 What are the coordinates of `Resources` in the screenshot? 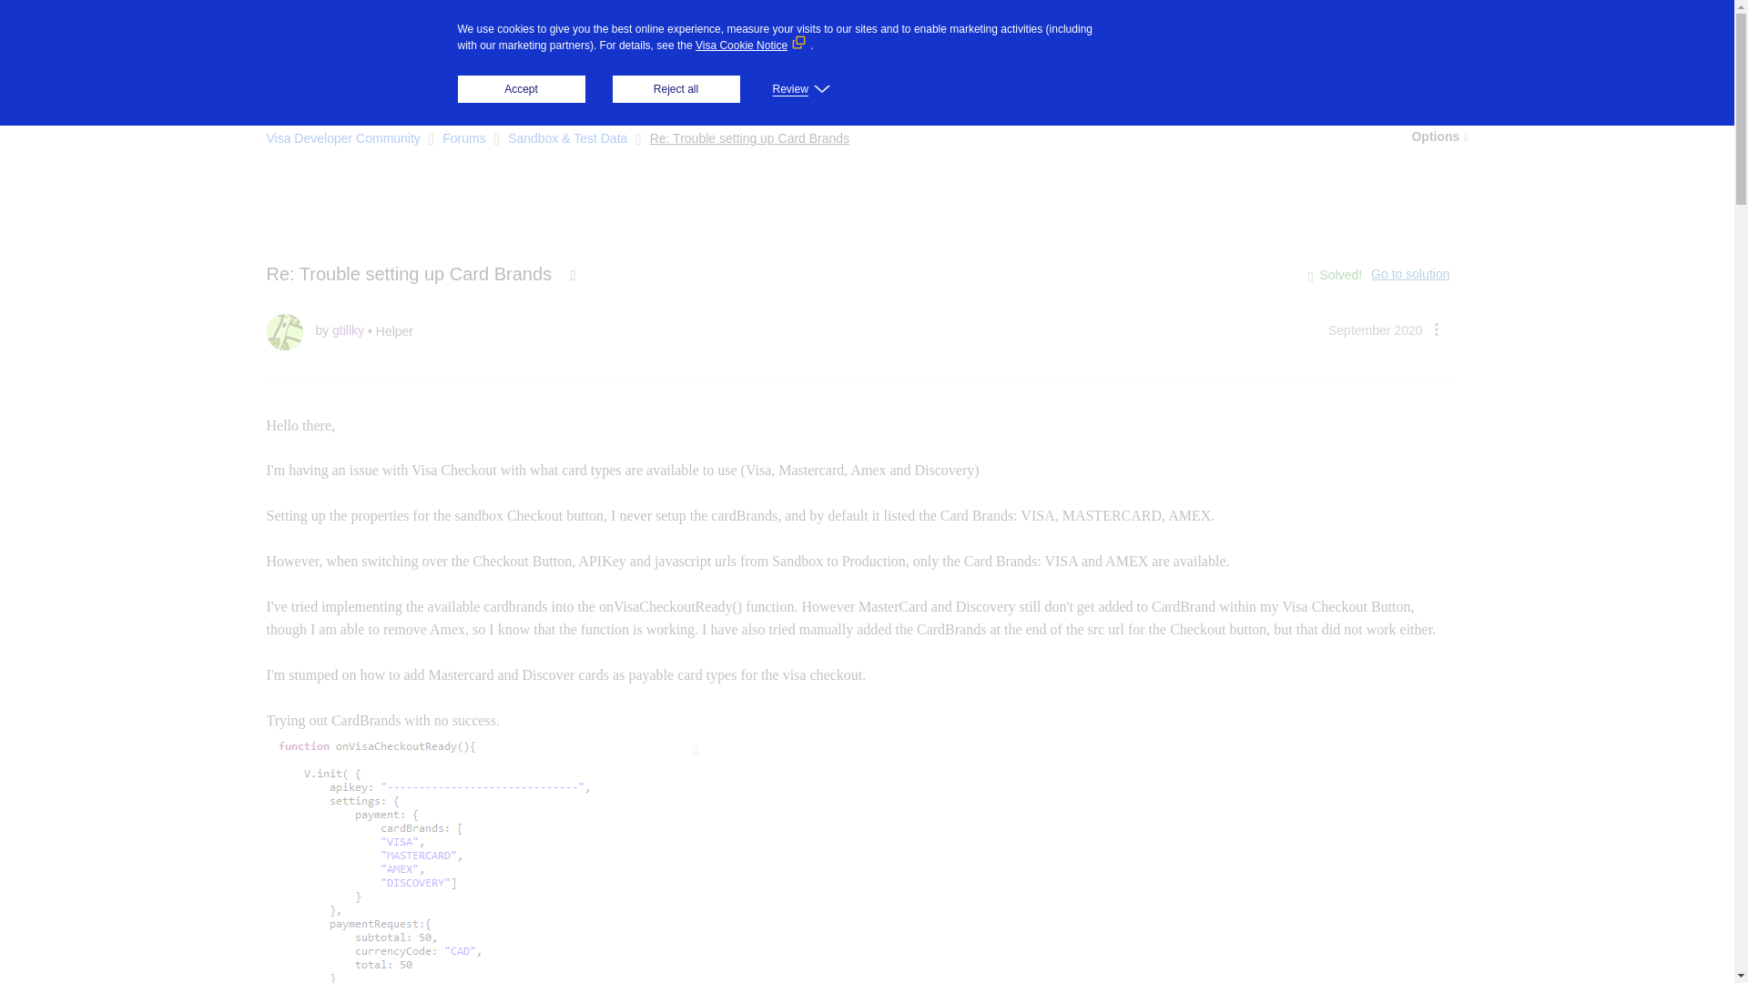 It's located at (750, 31).